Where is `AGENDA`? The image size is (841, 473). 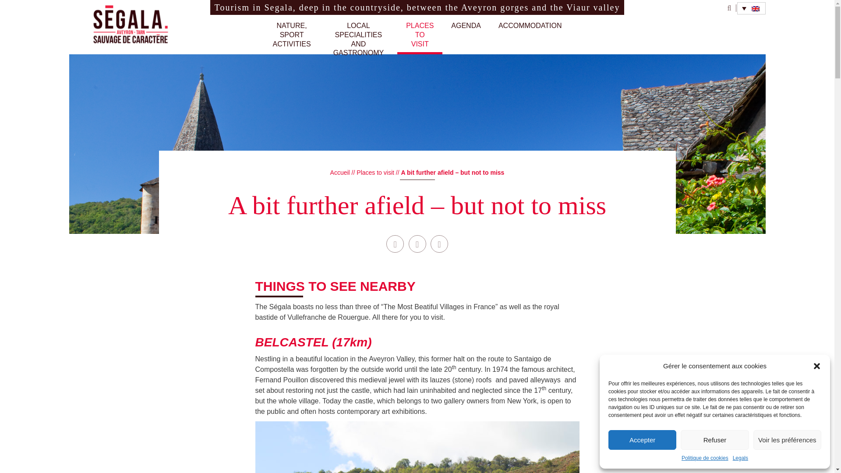 AGENDA is located at coordinates (466, 38).